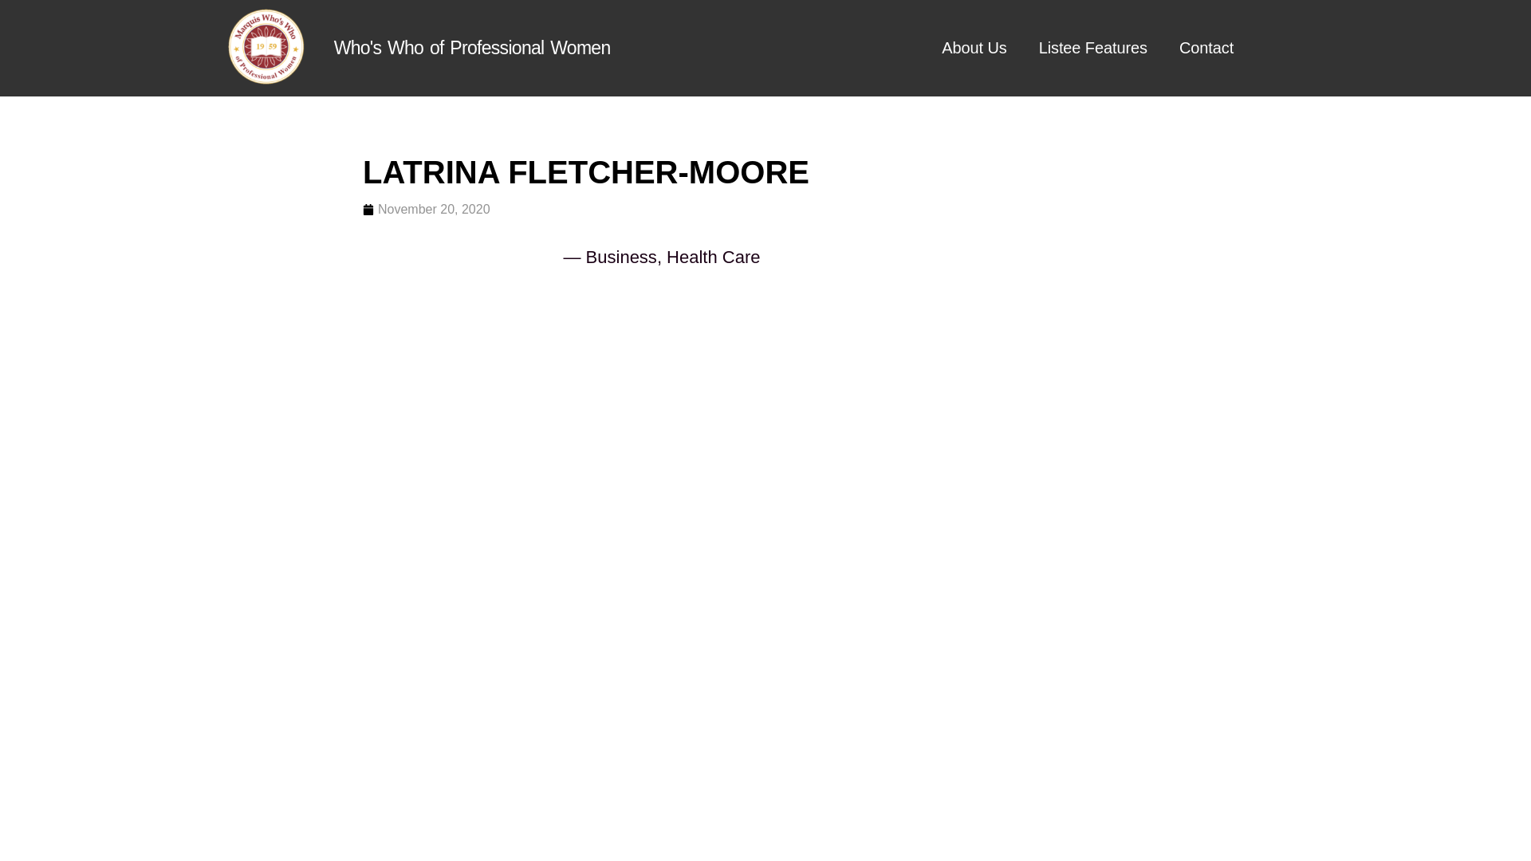 This screenshot has width=1531, height=861. I want to click on Health Care, so click(713, 257).